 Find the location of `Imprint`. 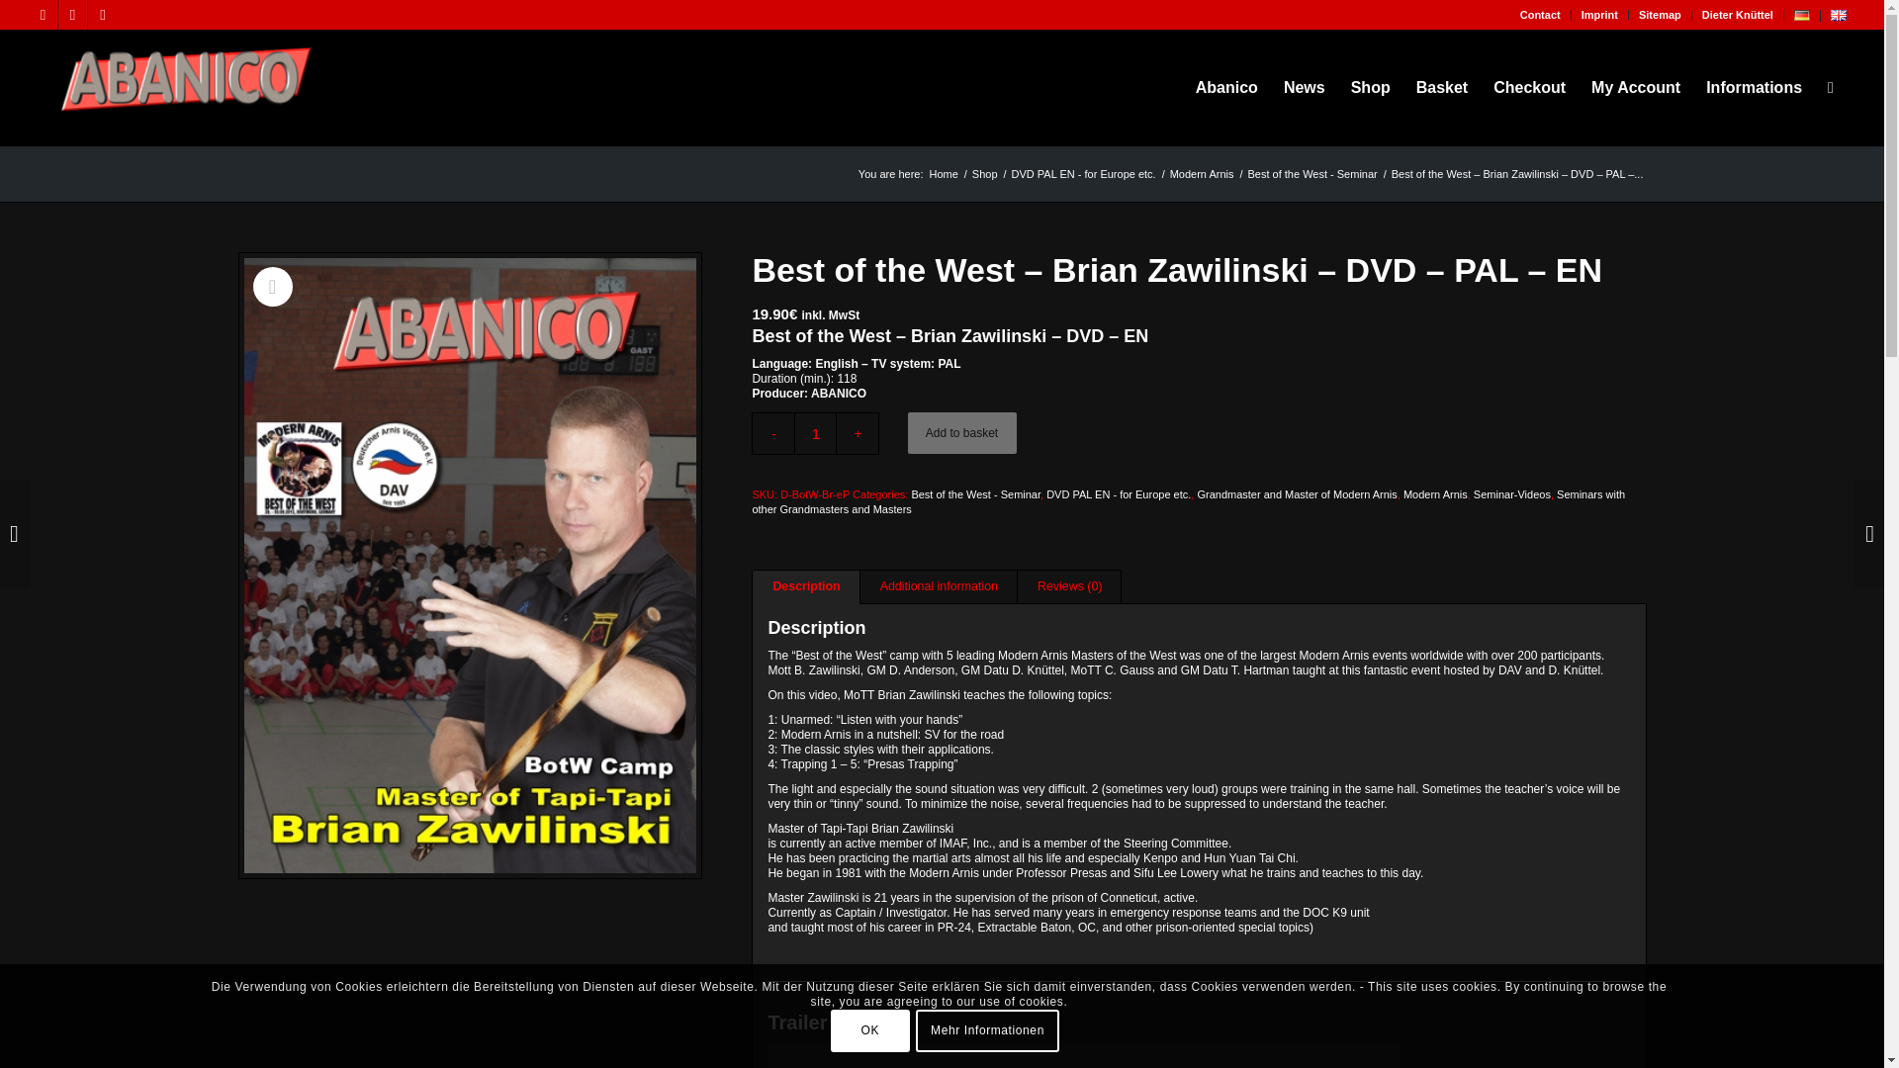

Imprint is located at coordinates (1599, 15).